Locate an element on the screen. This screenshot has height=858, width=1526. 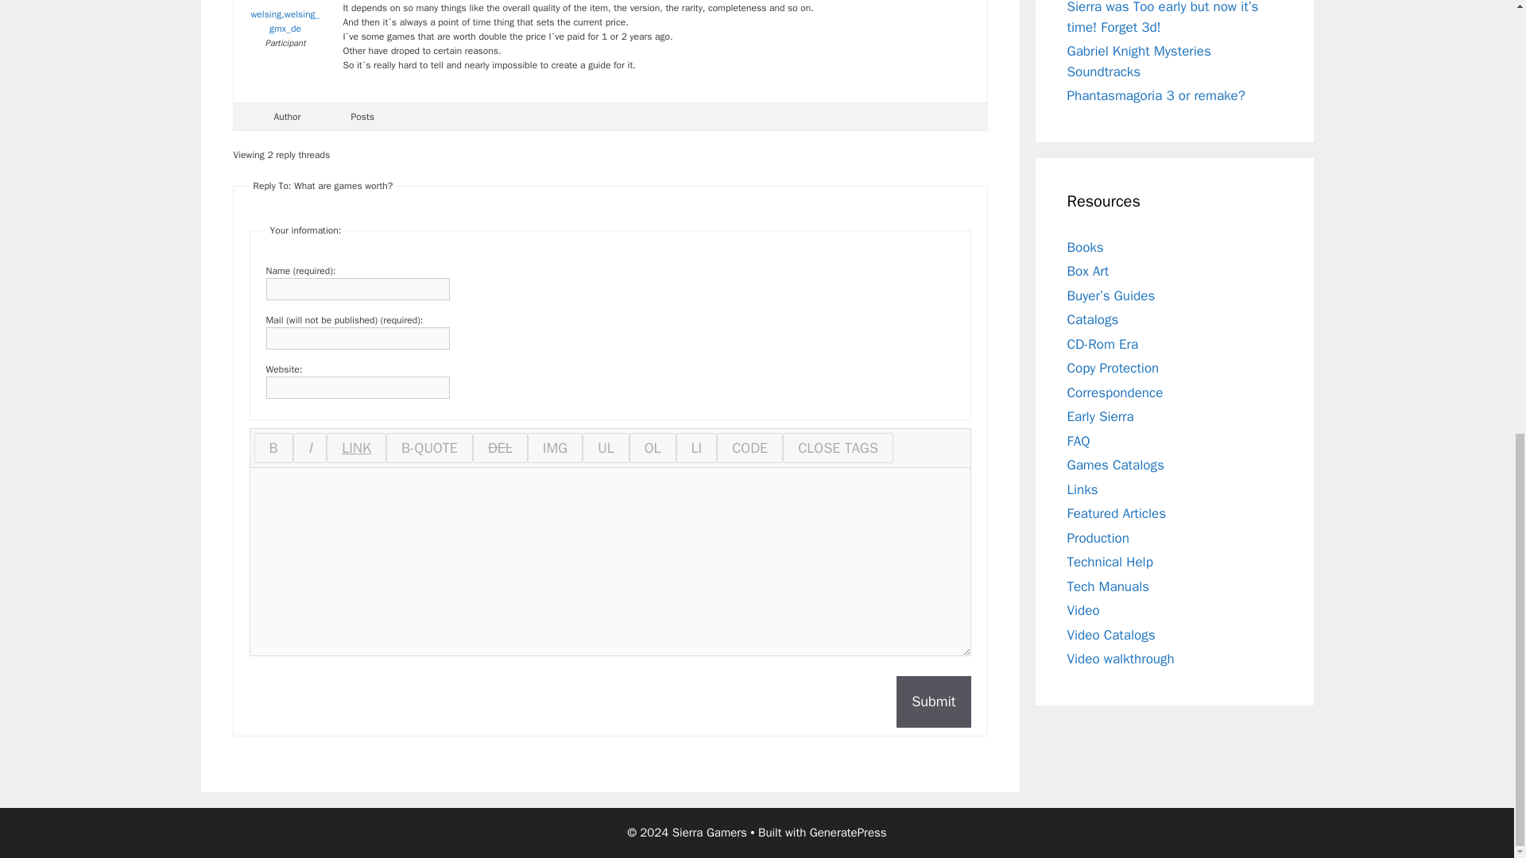
b is located at coordinates (273, 448).